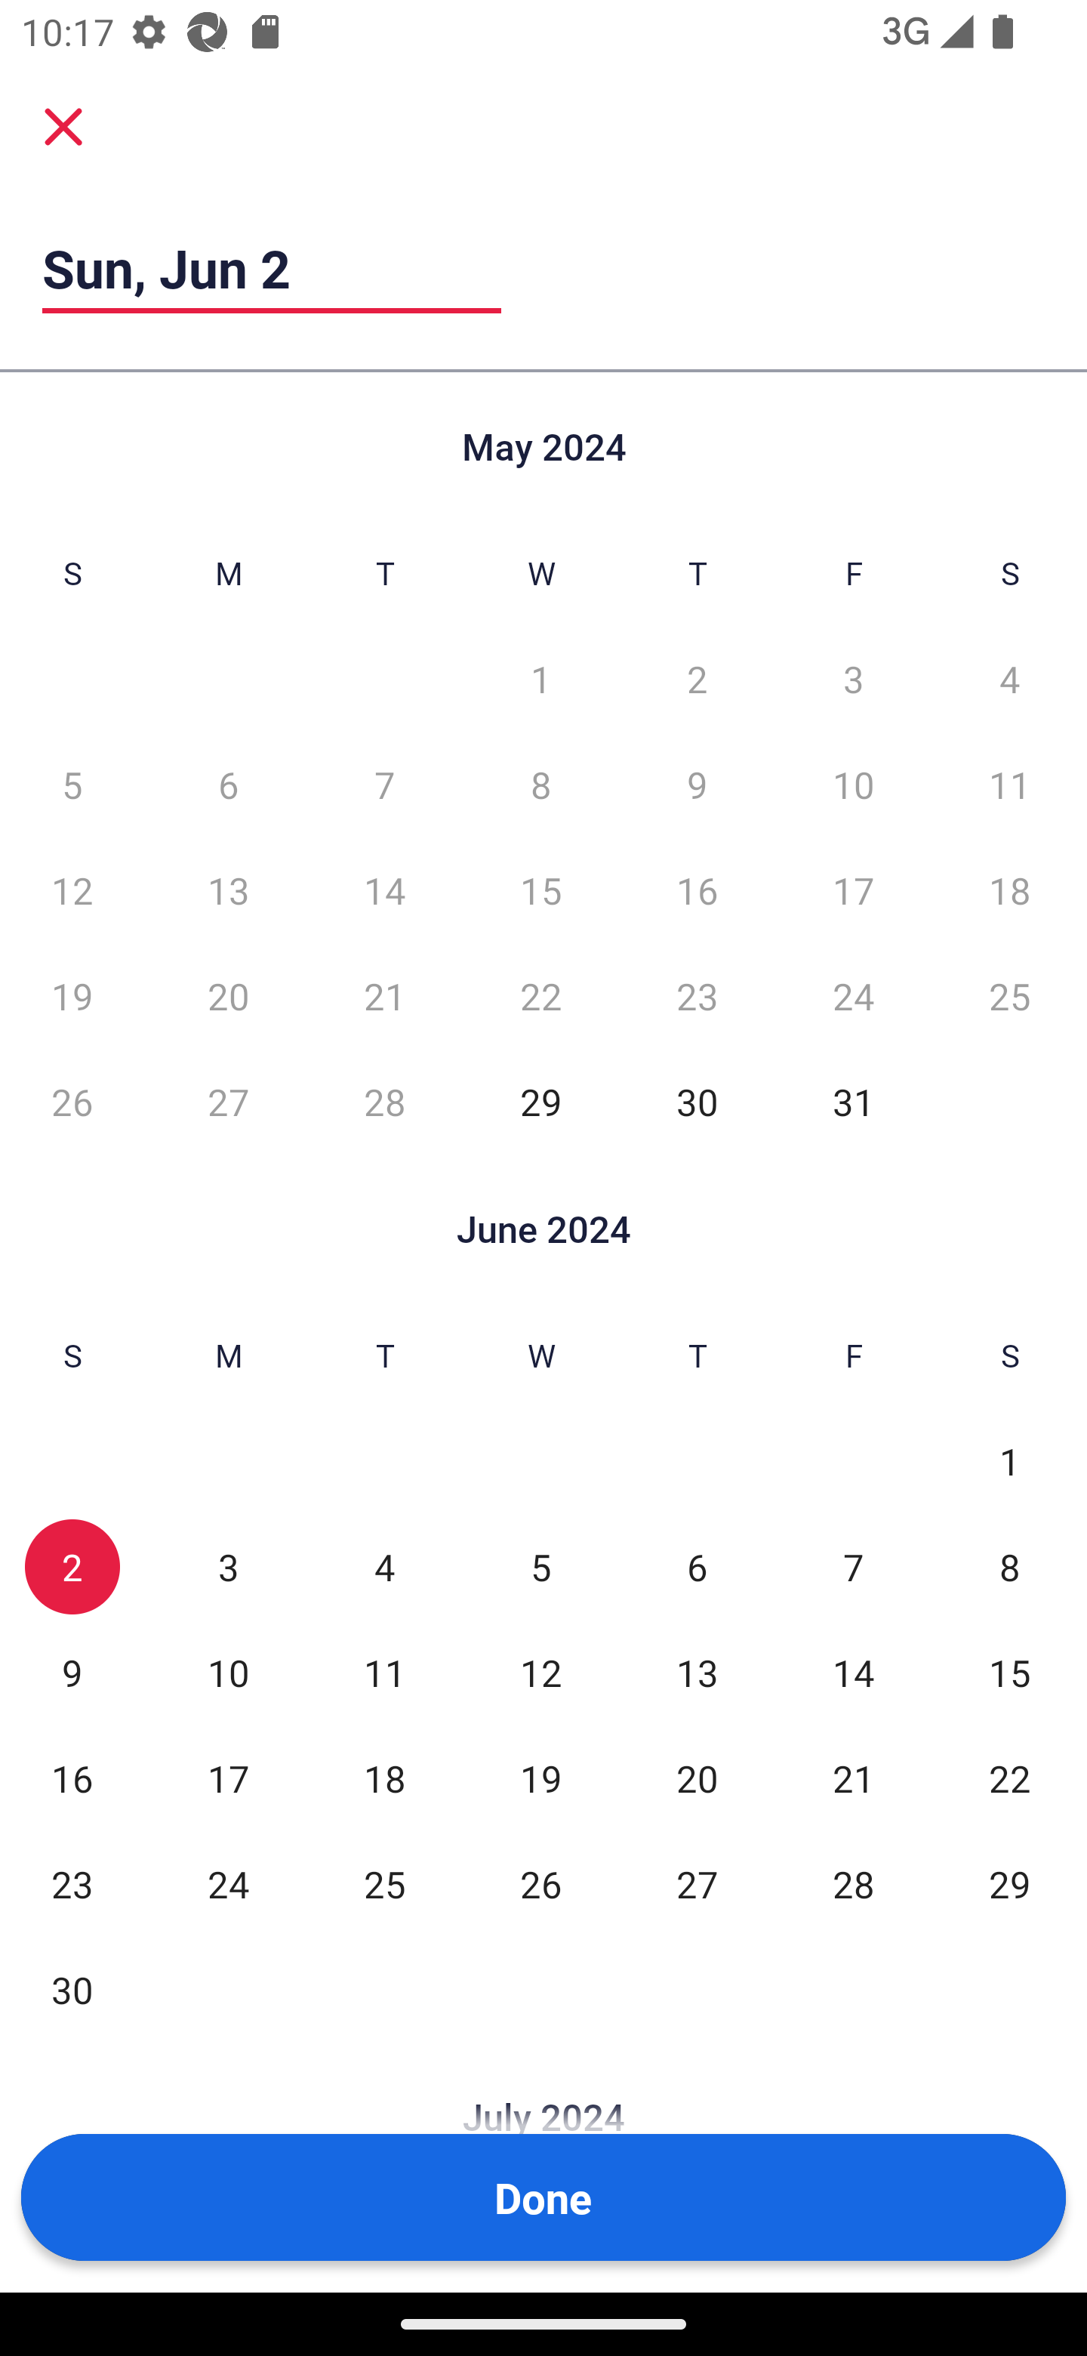  I want to click on 18 Sat, May 18, Not Selected, so click(1010, 890).